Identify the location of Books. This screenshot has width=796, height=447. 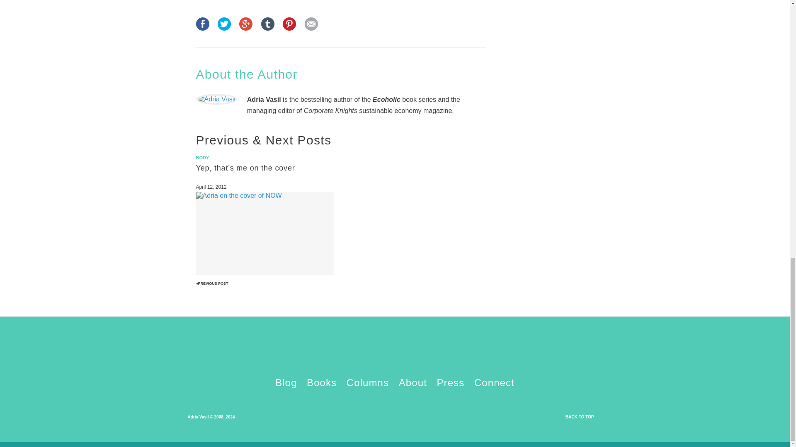
(322, 382).